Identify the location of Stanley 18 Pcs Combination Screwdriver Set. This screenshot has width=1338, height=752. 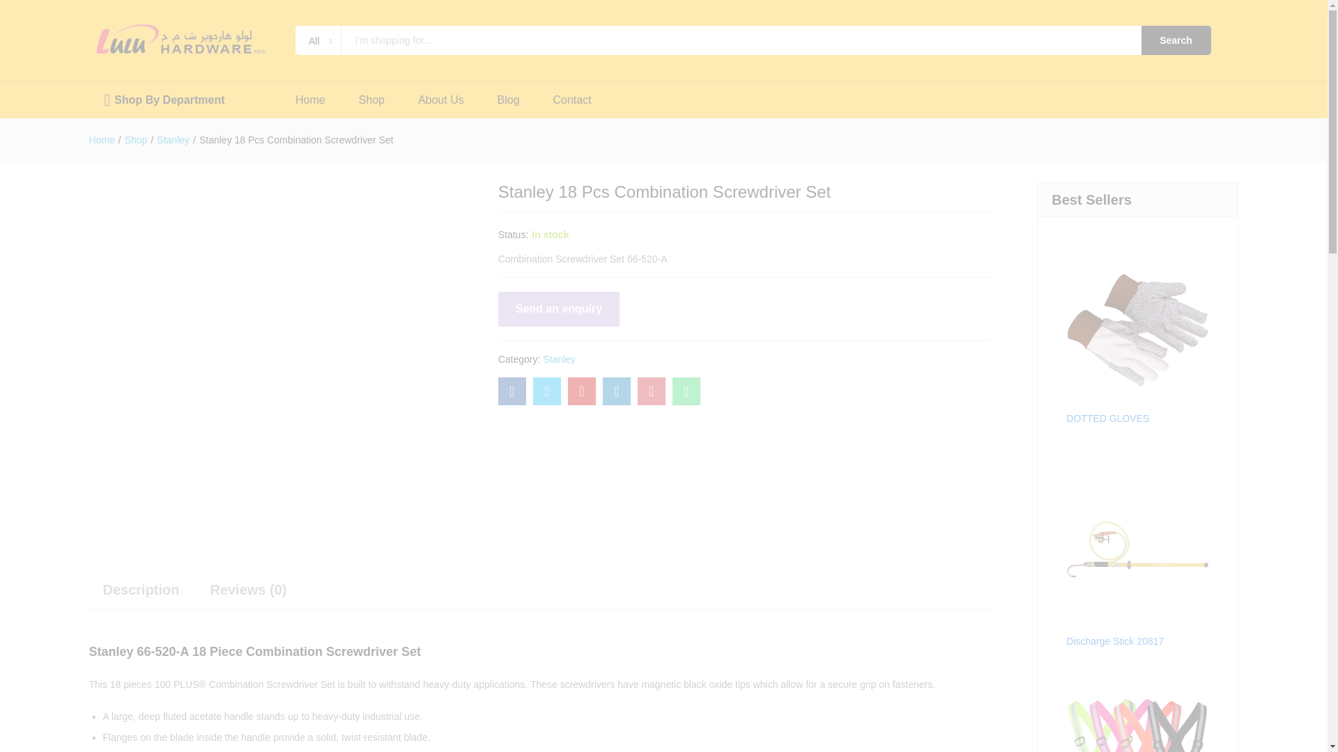
(686, 391).